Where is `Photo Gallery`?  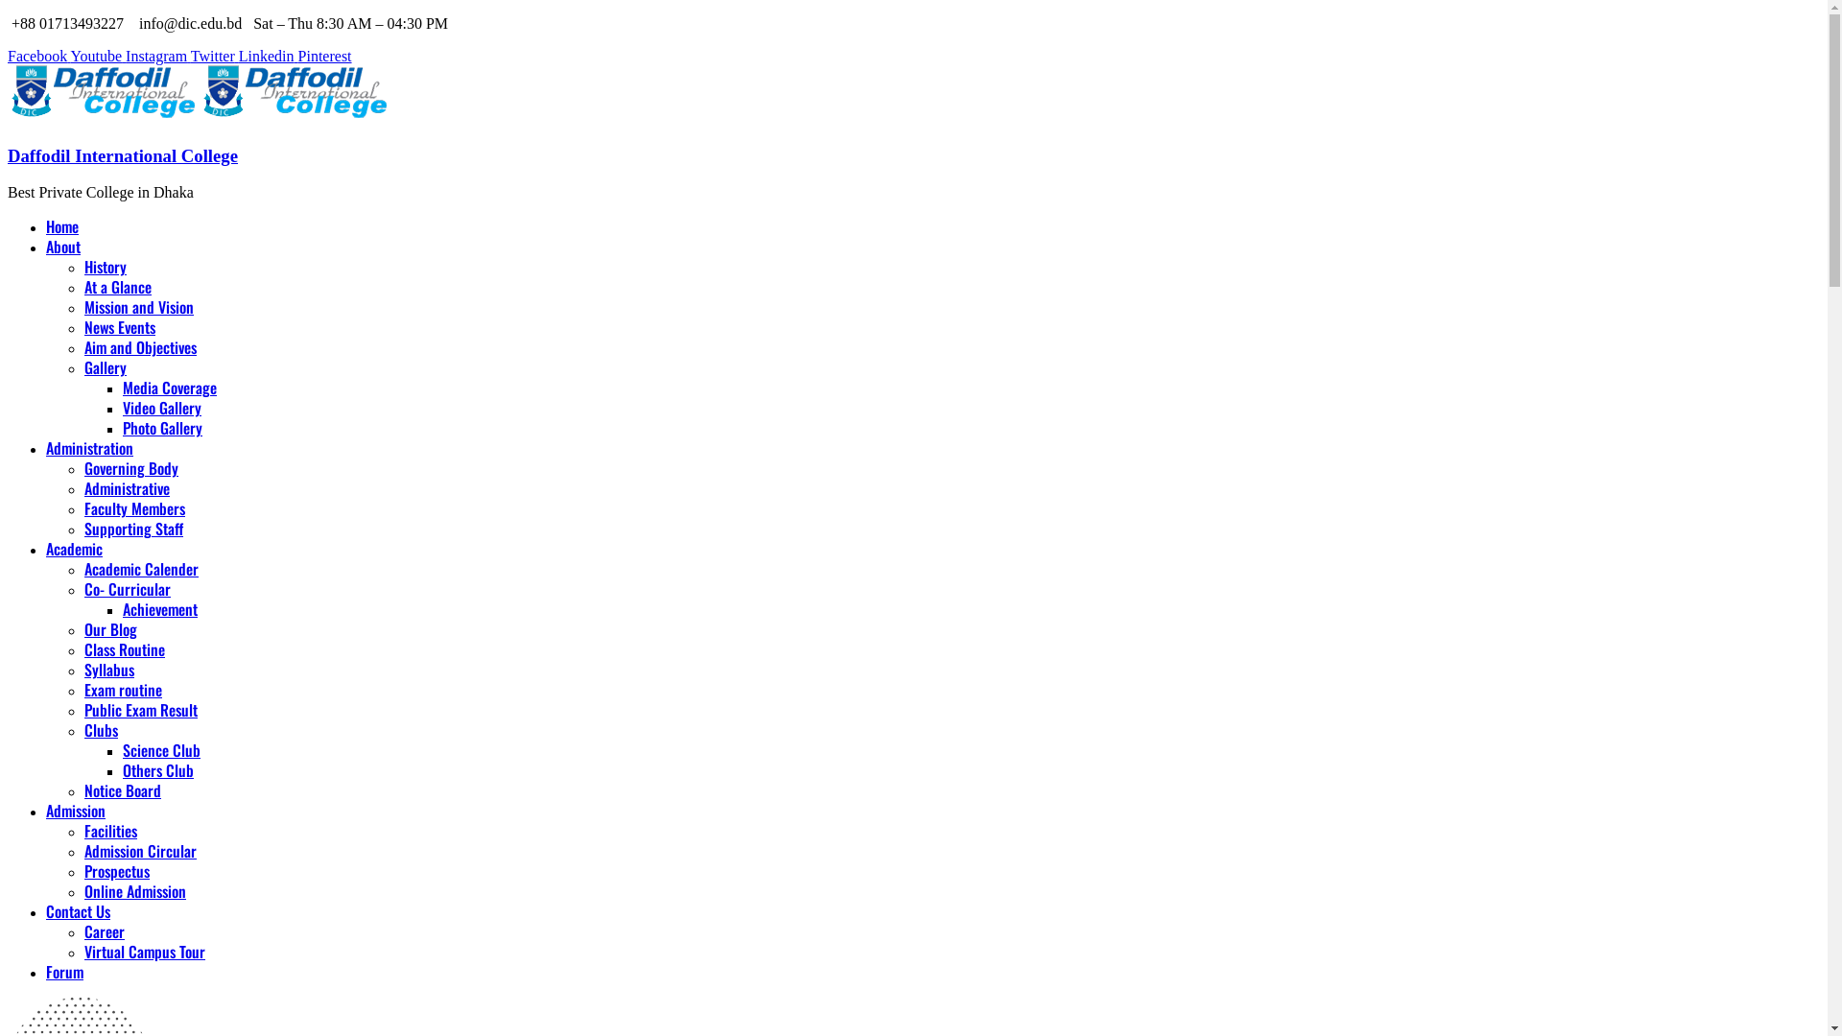
Photo Gallery is located at coordinates (163, 430).